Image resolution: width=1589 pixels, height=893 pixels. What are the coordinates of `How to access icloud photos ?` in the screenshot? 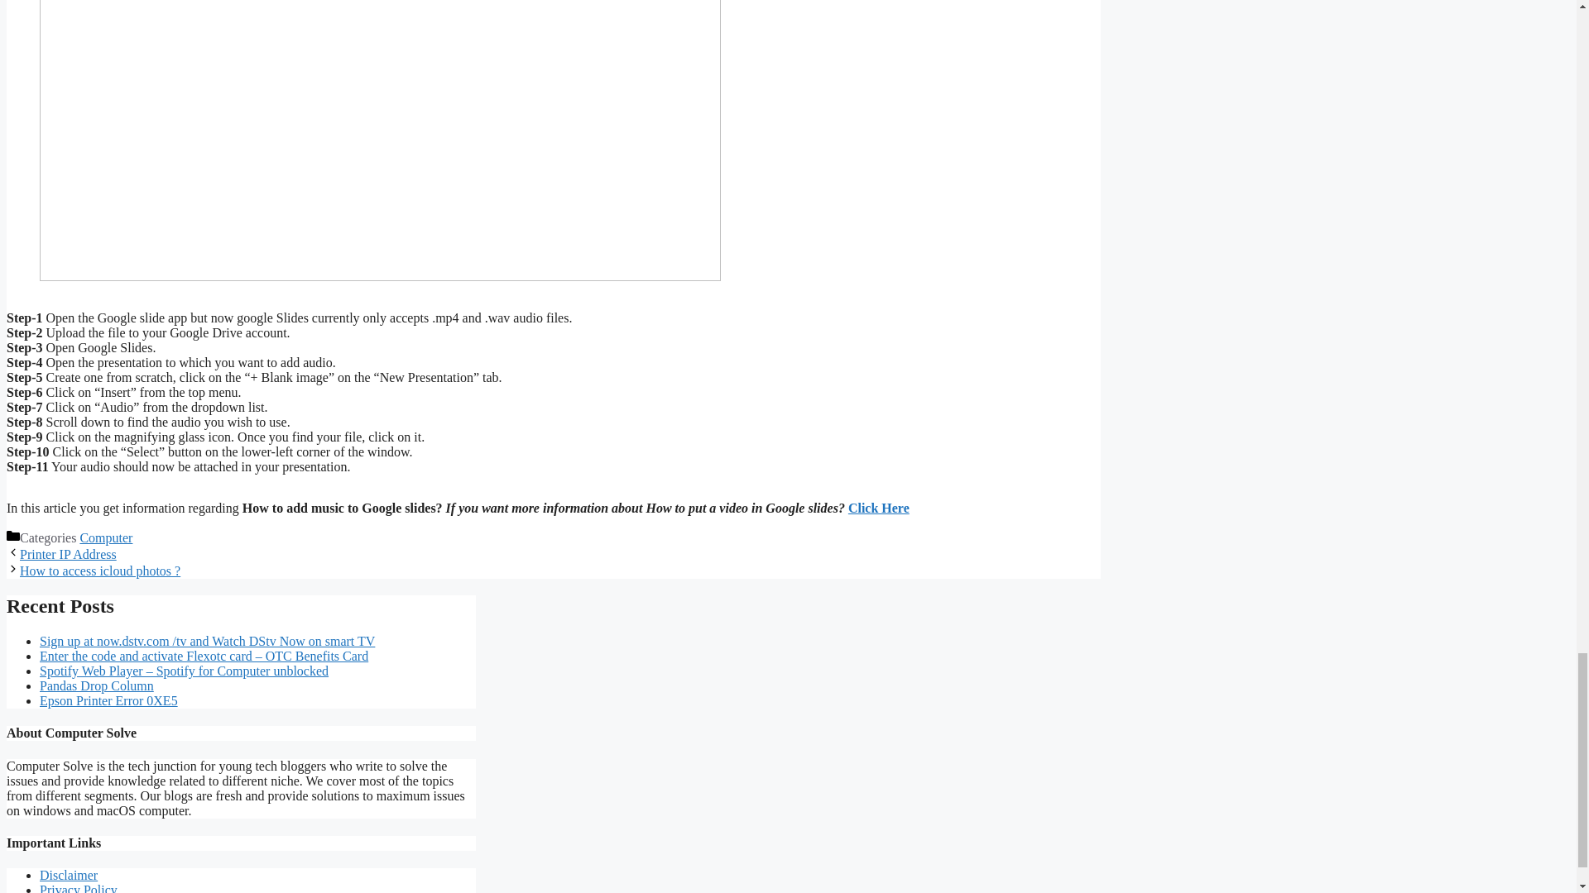 It's located at (99, 571).